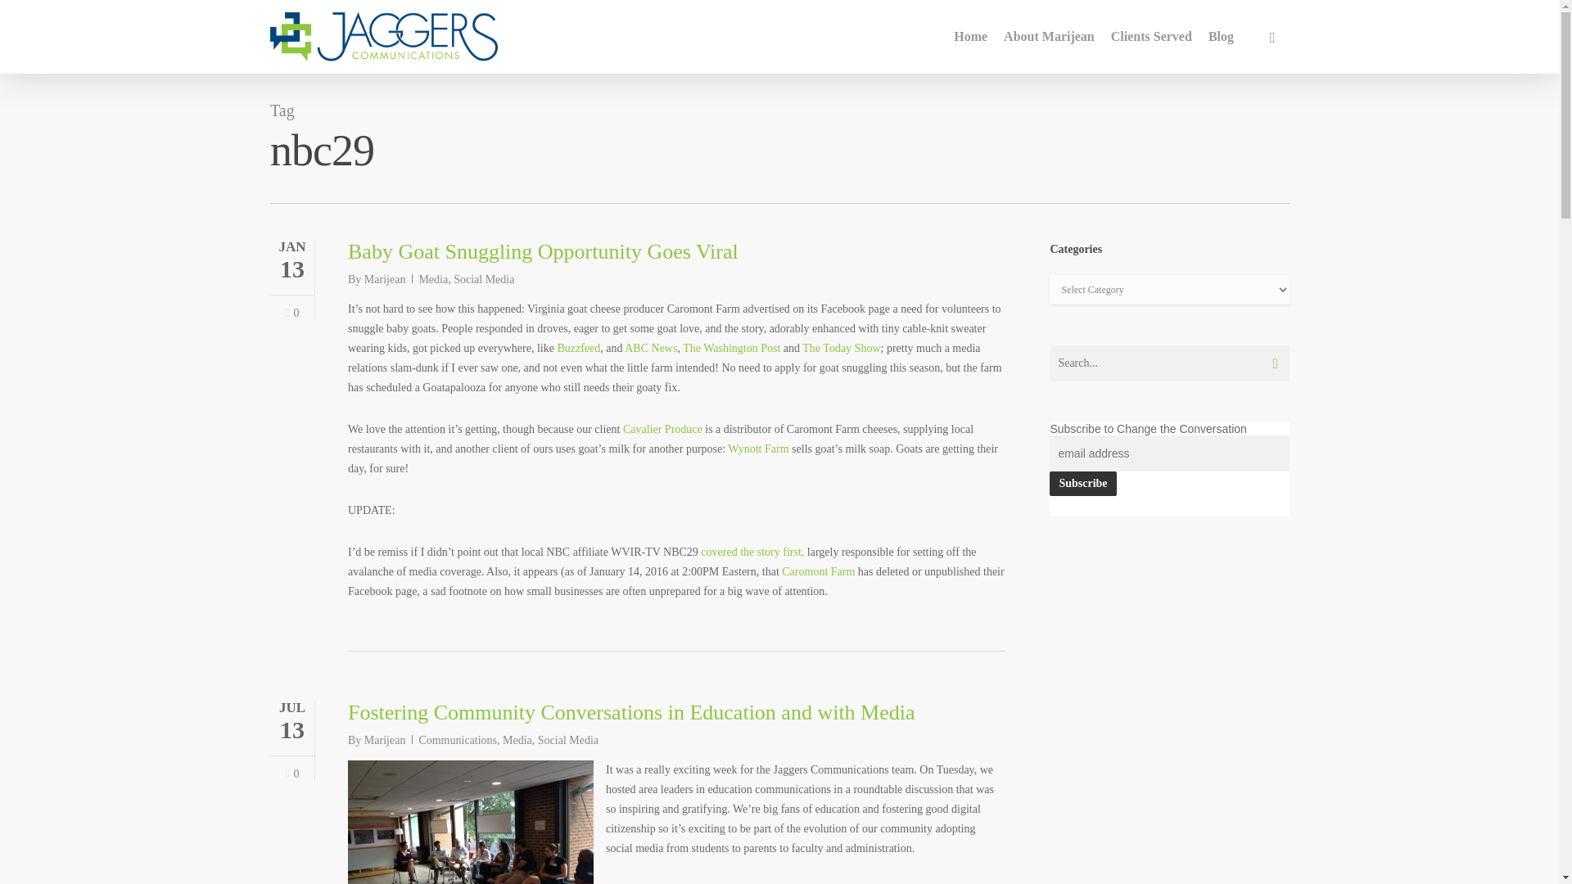 The image size is (1572, 884). What do you see at coordinates (650, 348) in the screenshot?
I see `ABC News` at bounding box center [650, 348].